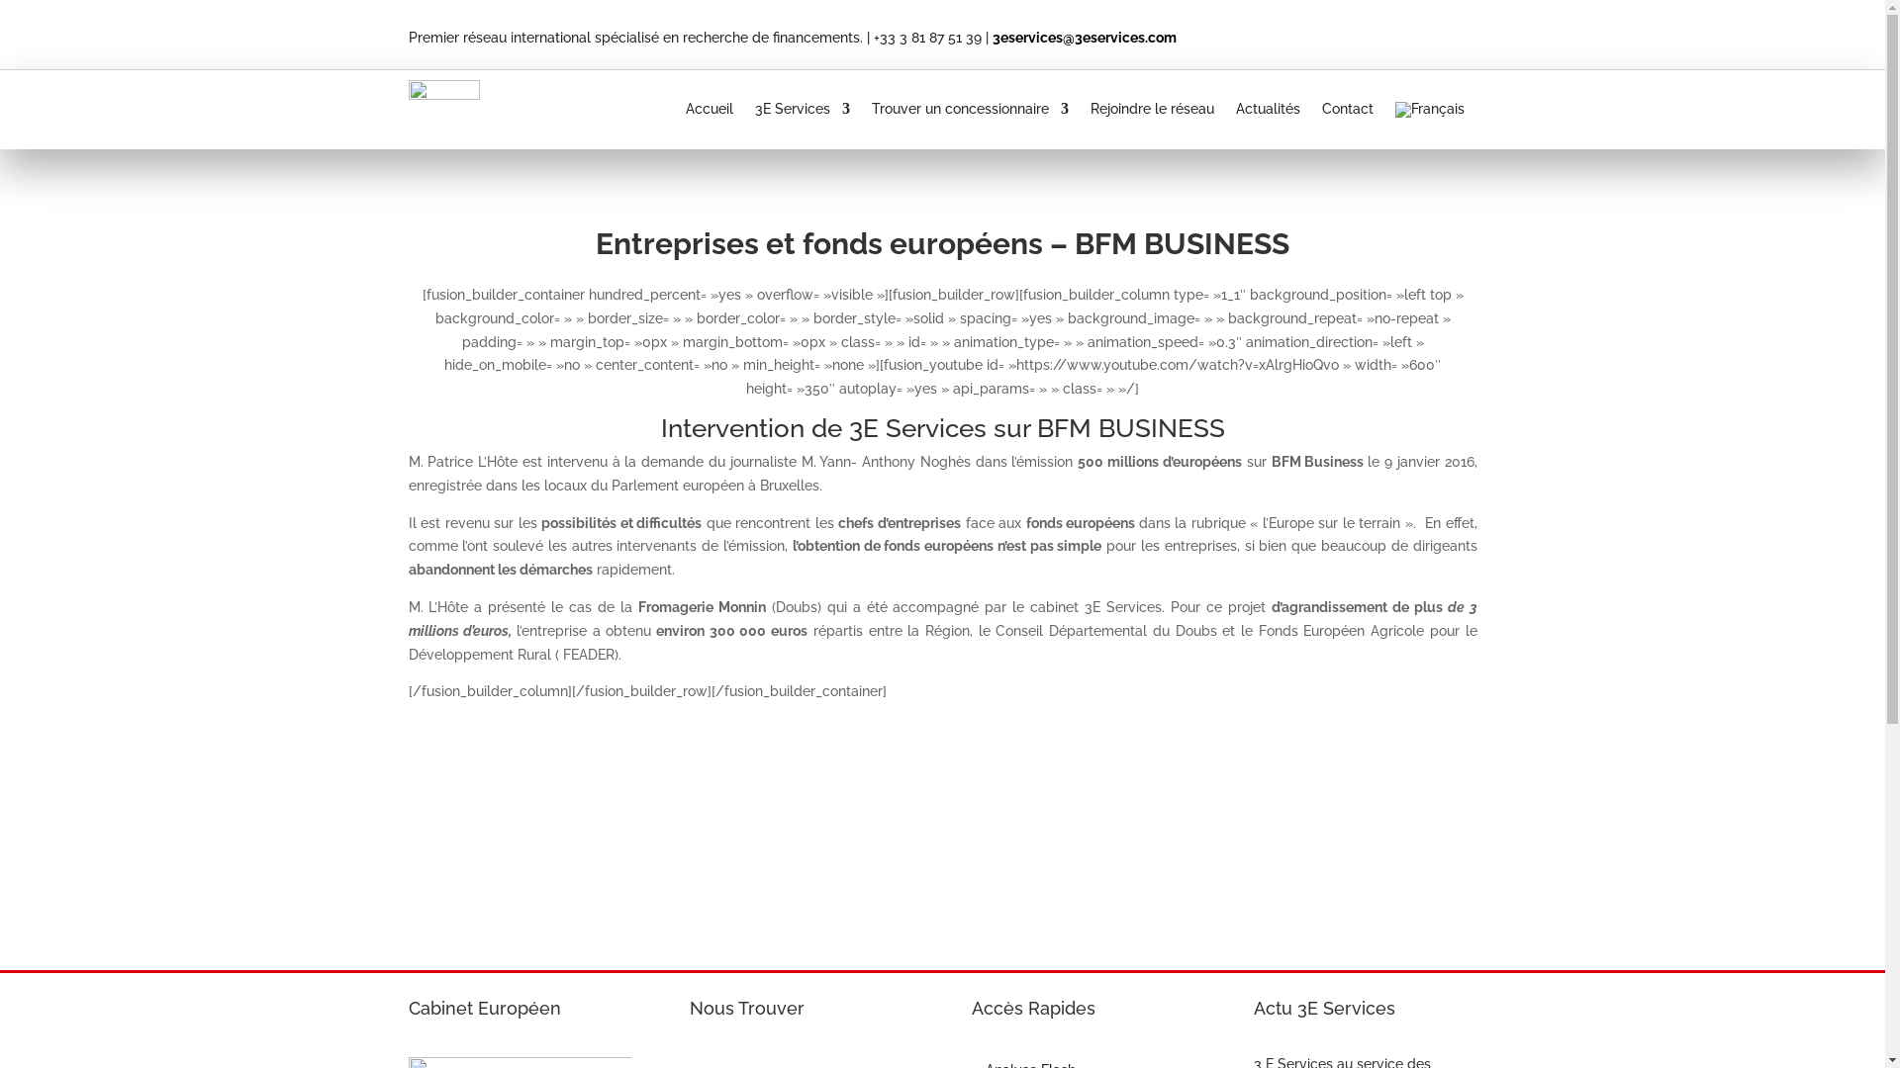  I want to click on 3E Services, so click(803, 114).